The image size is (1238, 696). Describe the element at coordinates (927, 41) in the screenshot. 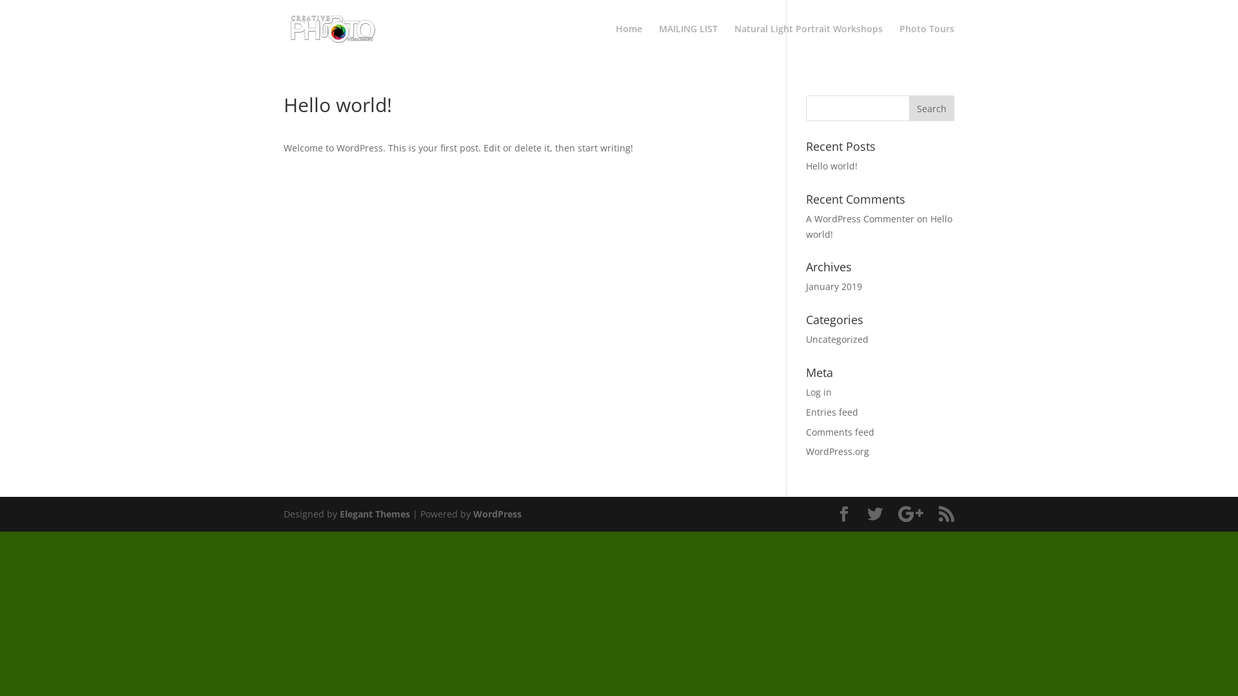

I see `Photo Tours` at that location.